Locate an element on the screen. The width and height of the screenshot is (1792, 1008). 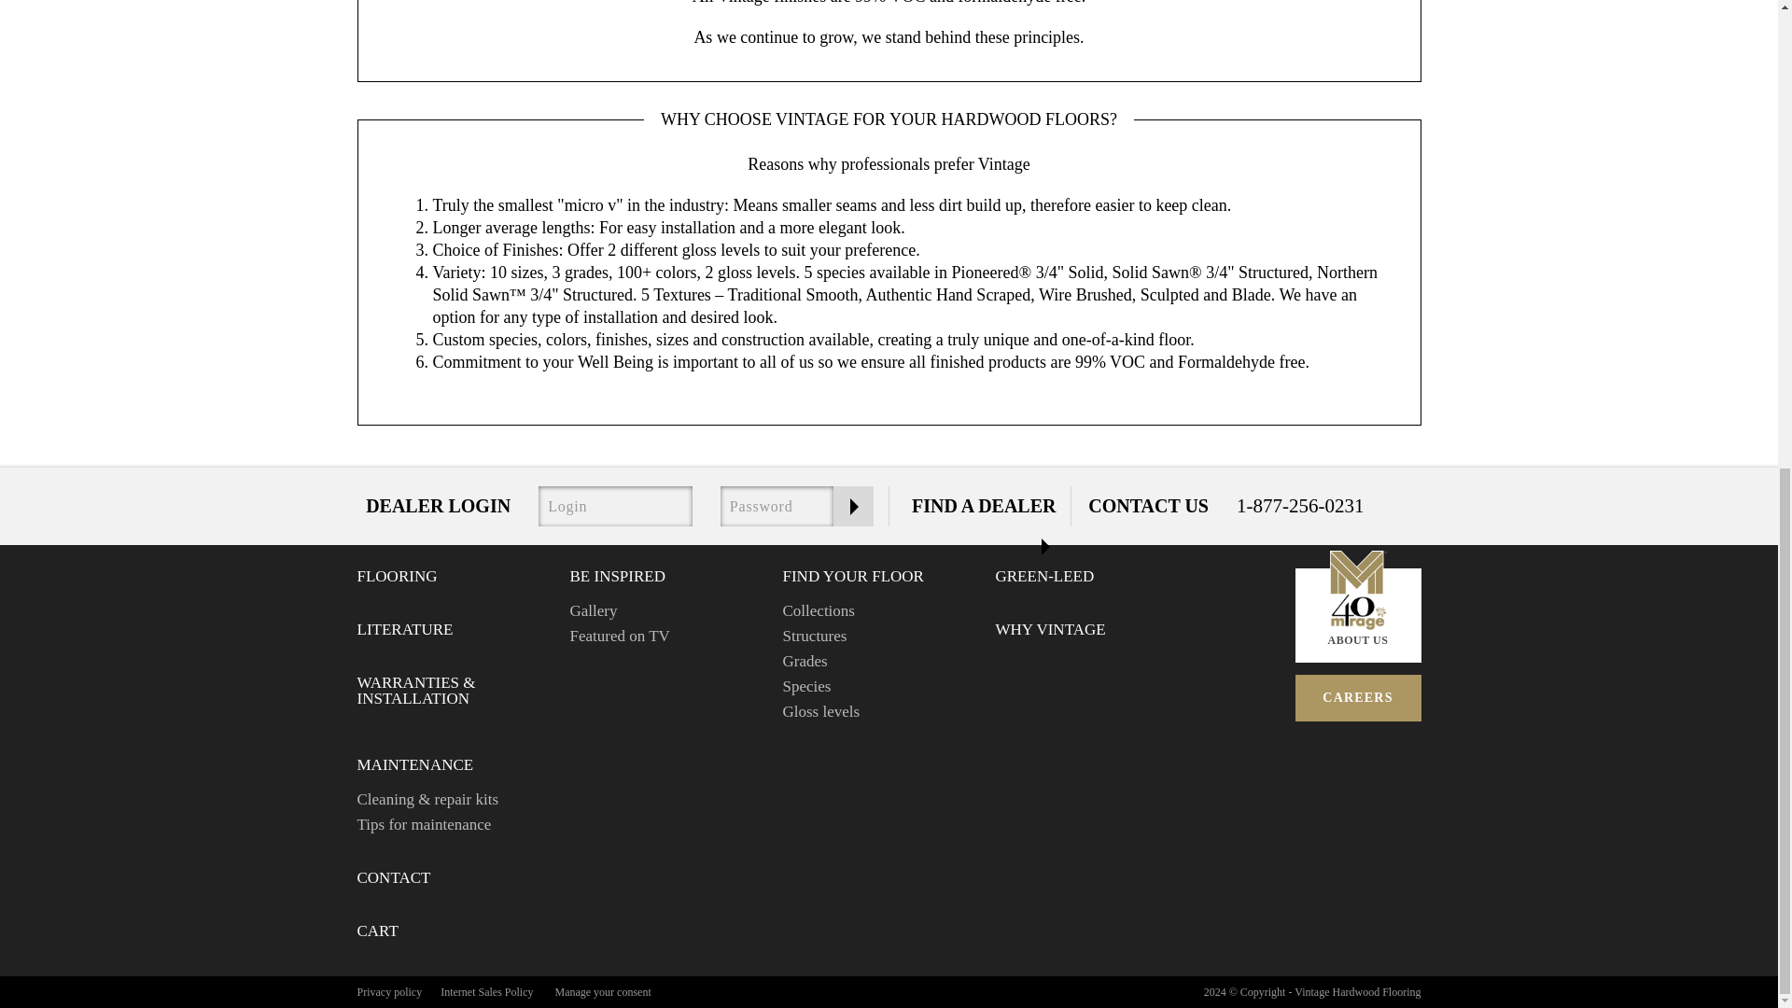
submit is located at coordinates (853, 506).